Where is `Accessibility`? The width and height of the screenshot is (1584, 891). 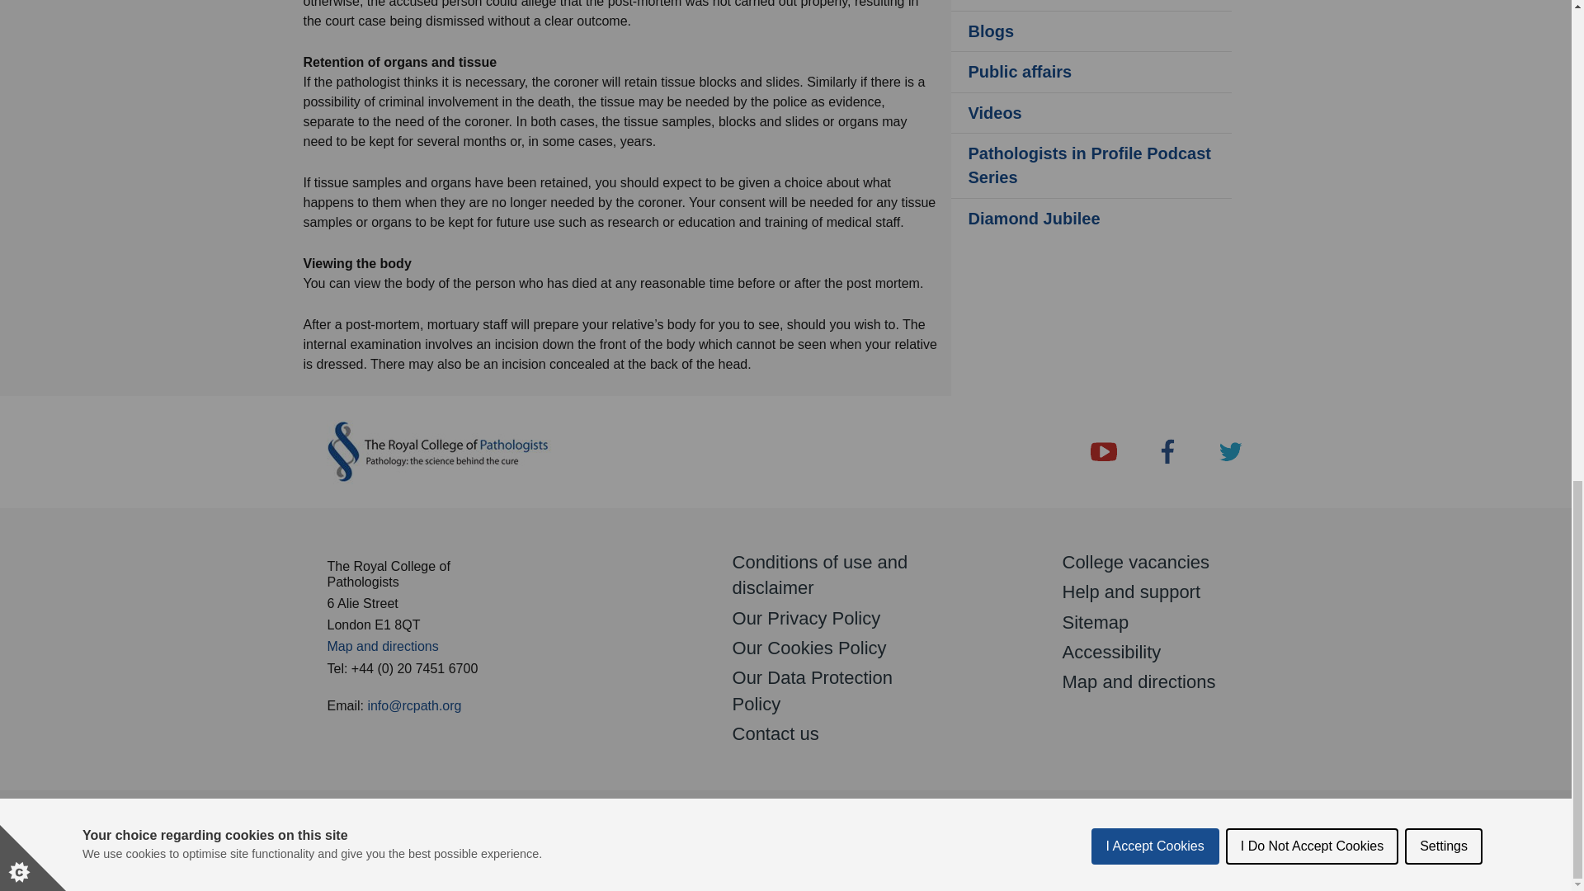 Accessibility is located at coordinates (1112, 652).